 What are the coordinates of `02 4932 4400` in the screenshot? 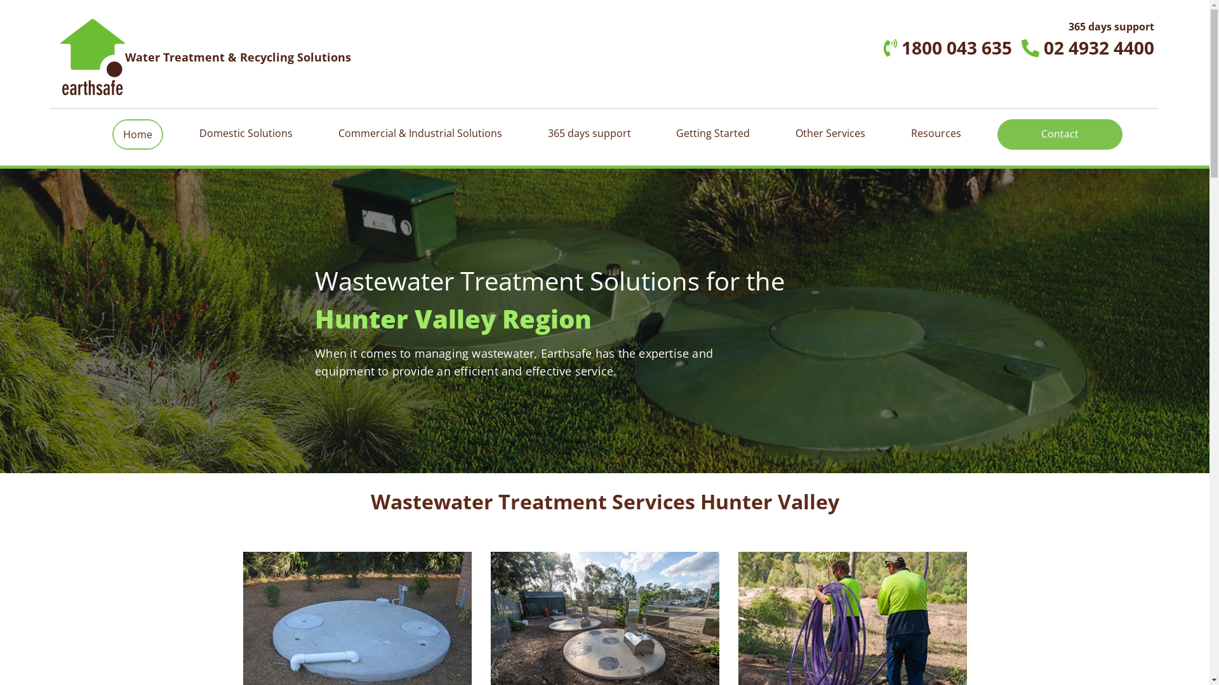 It's located at (1088, 48).